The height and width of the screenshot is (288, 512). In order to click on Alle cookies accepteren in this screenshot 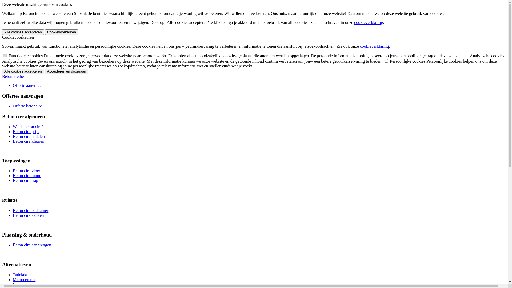, I will do `click(23, 71)`.